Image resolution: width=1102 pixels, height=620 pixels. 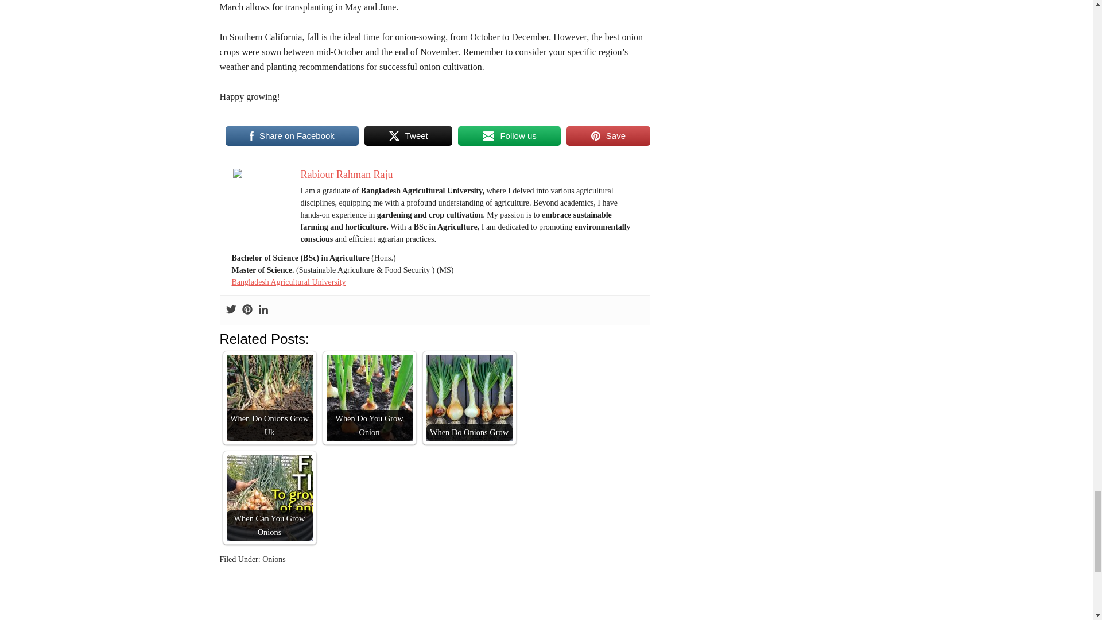 I want to click on When Can You Grow Onions, so click(x=269, y=497).